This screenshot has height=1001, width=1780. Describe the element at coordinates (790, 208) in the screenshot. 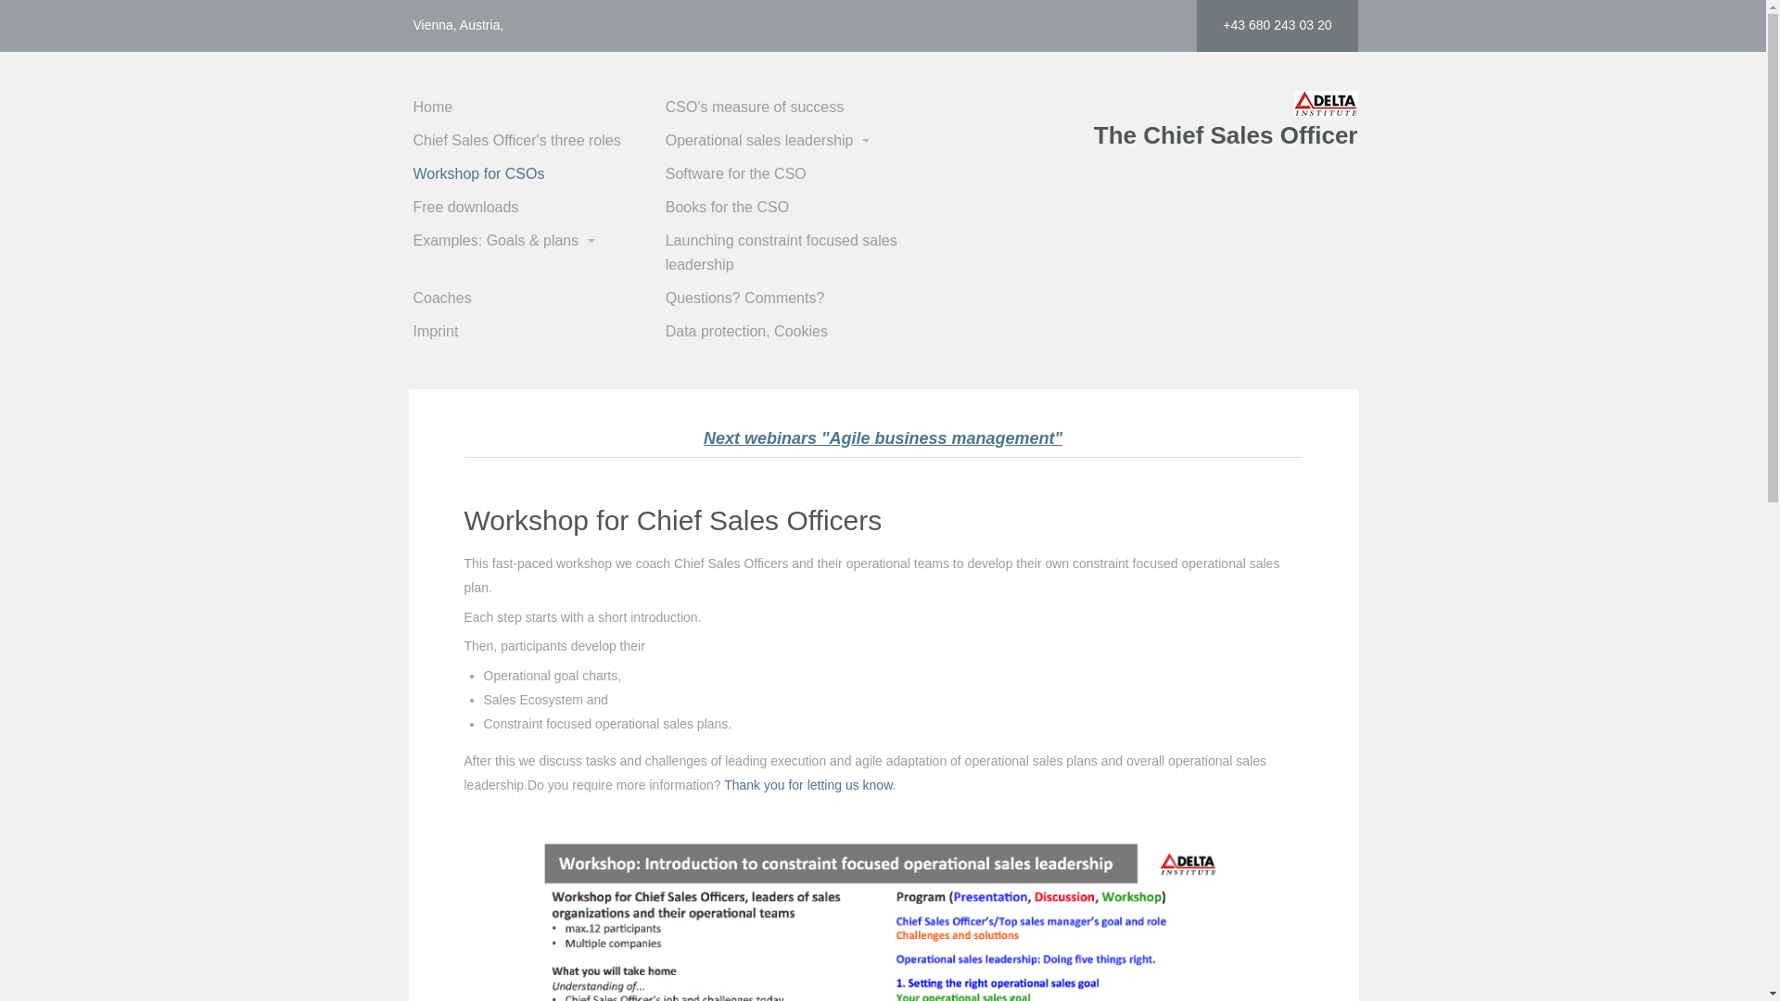

I see `Books for the CSO` at that location.